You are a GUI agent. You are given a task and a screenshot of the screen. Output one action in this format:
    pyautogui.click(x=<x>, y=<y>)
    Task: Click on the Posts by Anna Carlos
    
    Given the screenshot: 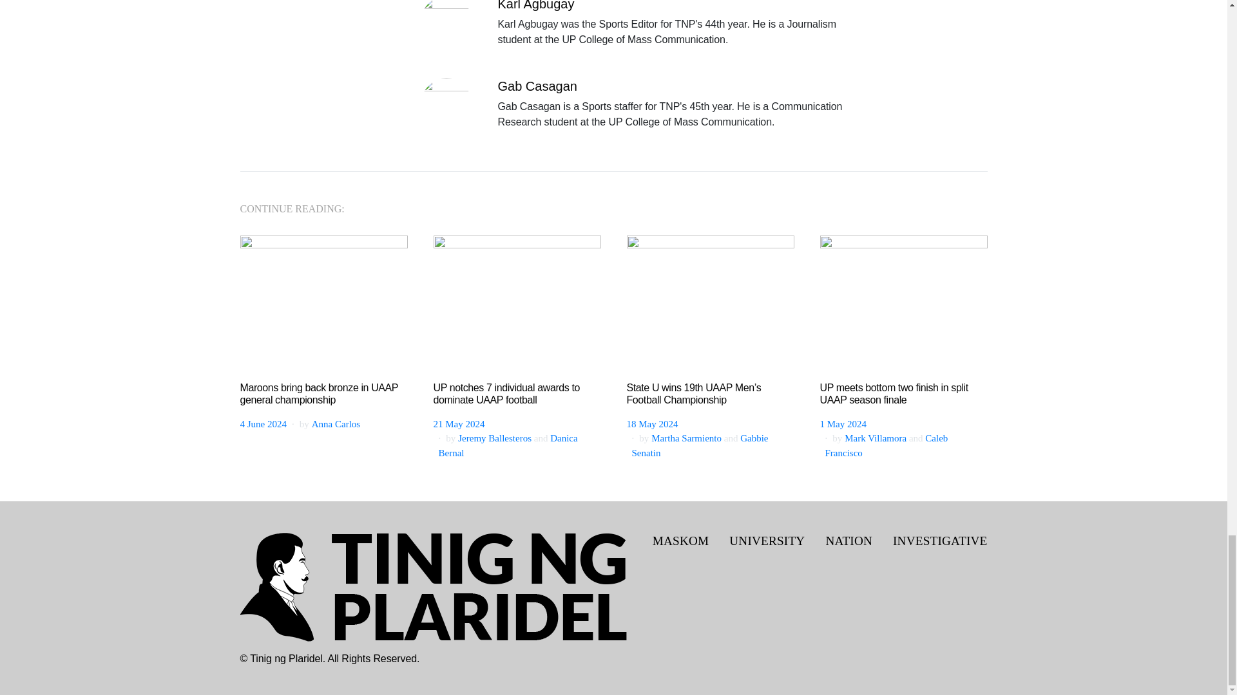 What is the action you would take?
    pyautogui.click(x=335, y=424)
    